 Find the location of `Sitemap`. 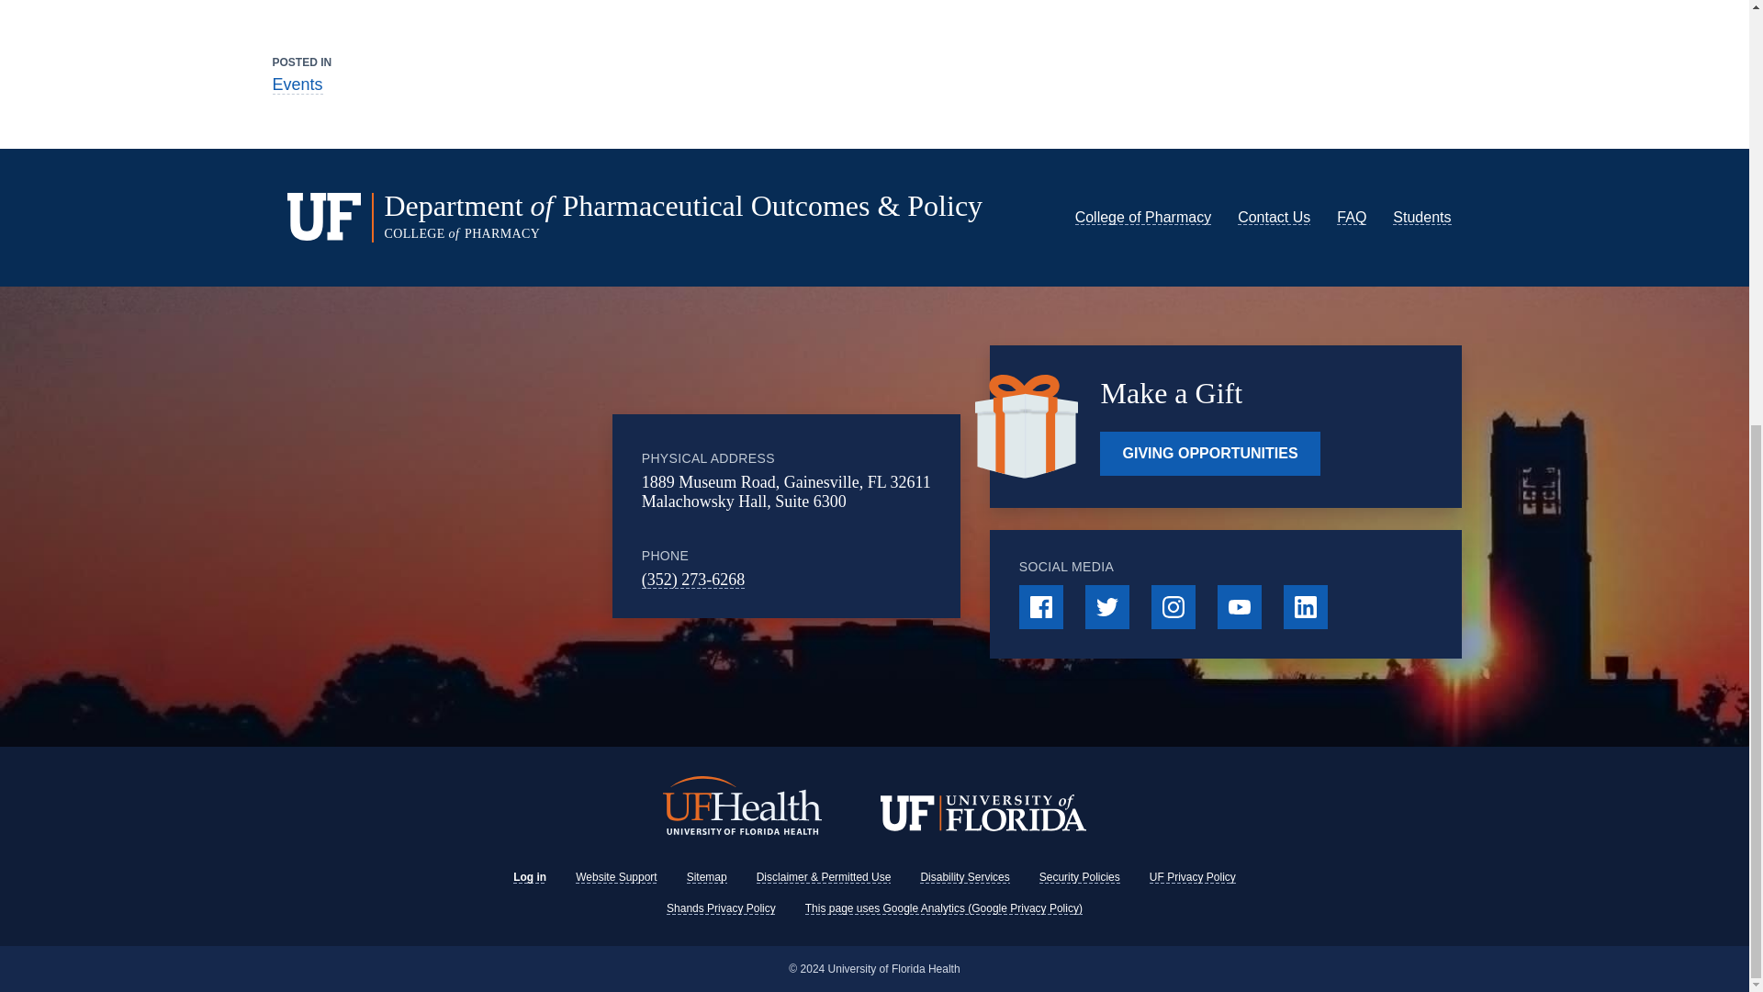

Sitemap is located at coordinates (707, 877).